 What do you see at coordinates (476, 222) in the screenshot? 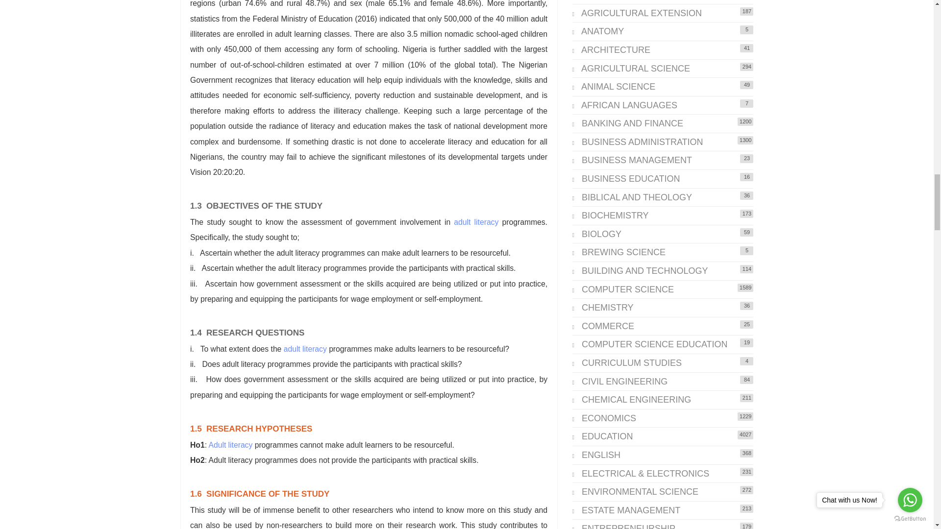
I see `adult literacy` at bounding box center [476, 222].